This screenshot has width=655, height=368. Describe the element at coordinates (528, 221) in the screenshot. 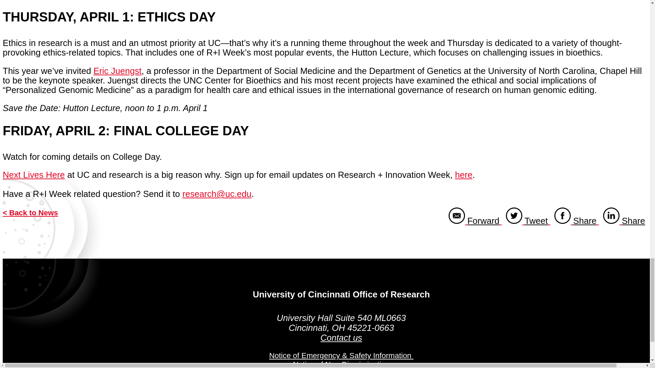

I see `Next Lives Here` at that location.